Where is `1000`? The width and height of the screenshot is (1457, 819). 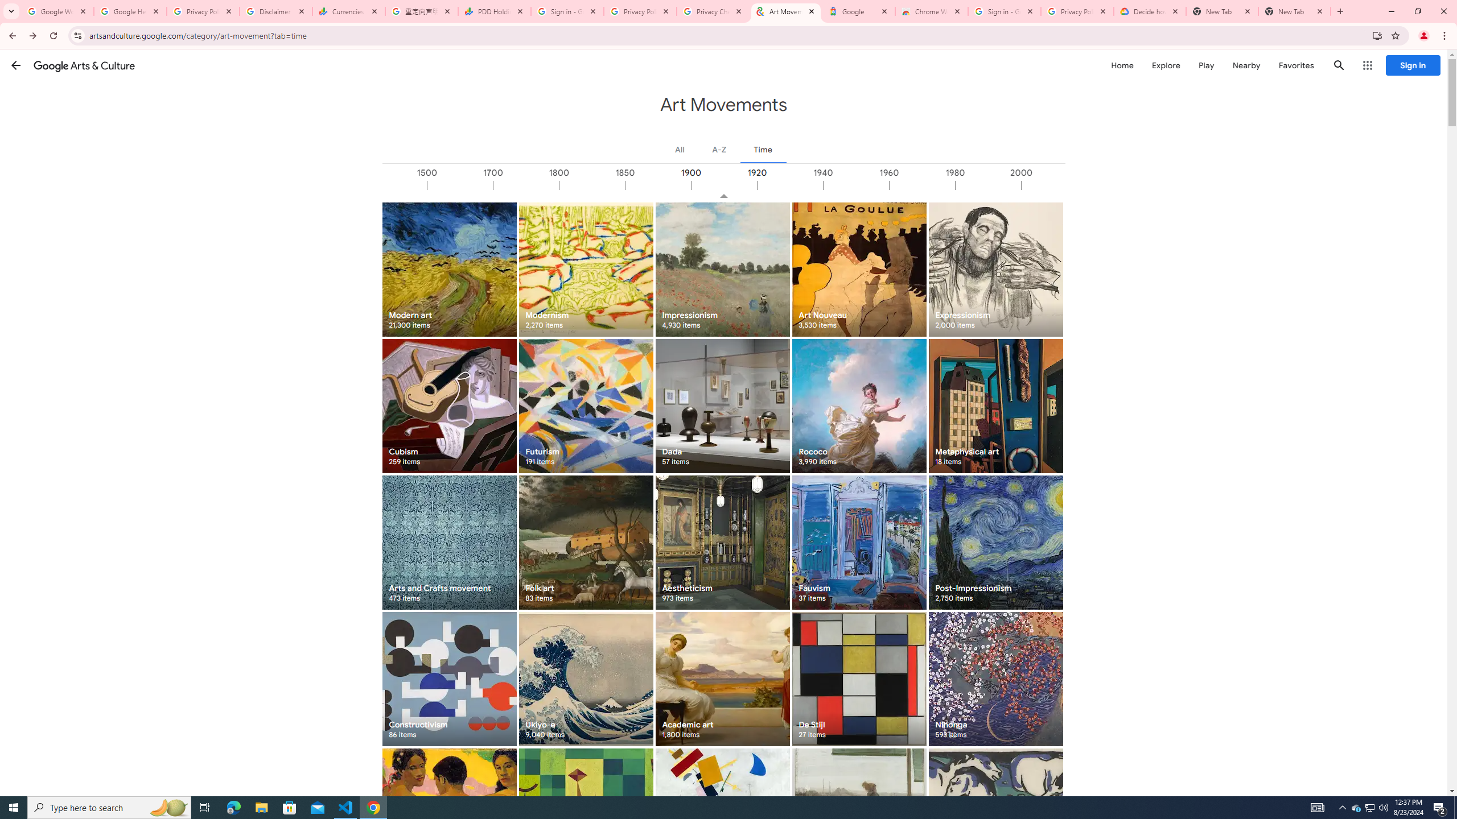 1000 is located at coordinates (393, 185).